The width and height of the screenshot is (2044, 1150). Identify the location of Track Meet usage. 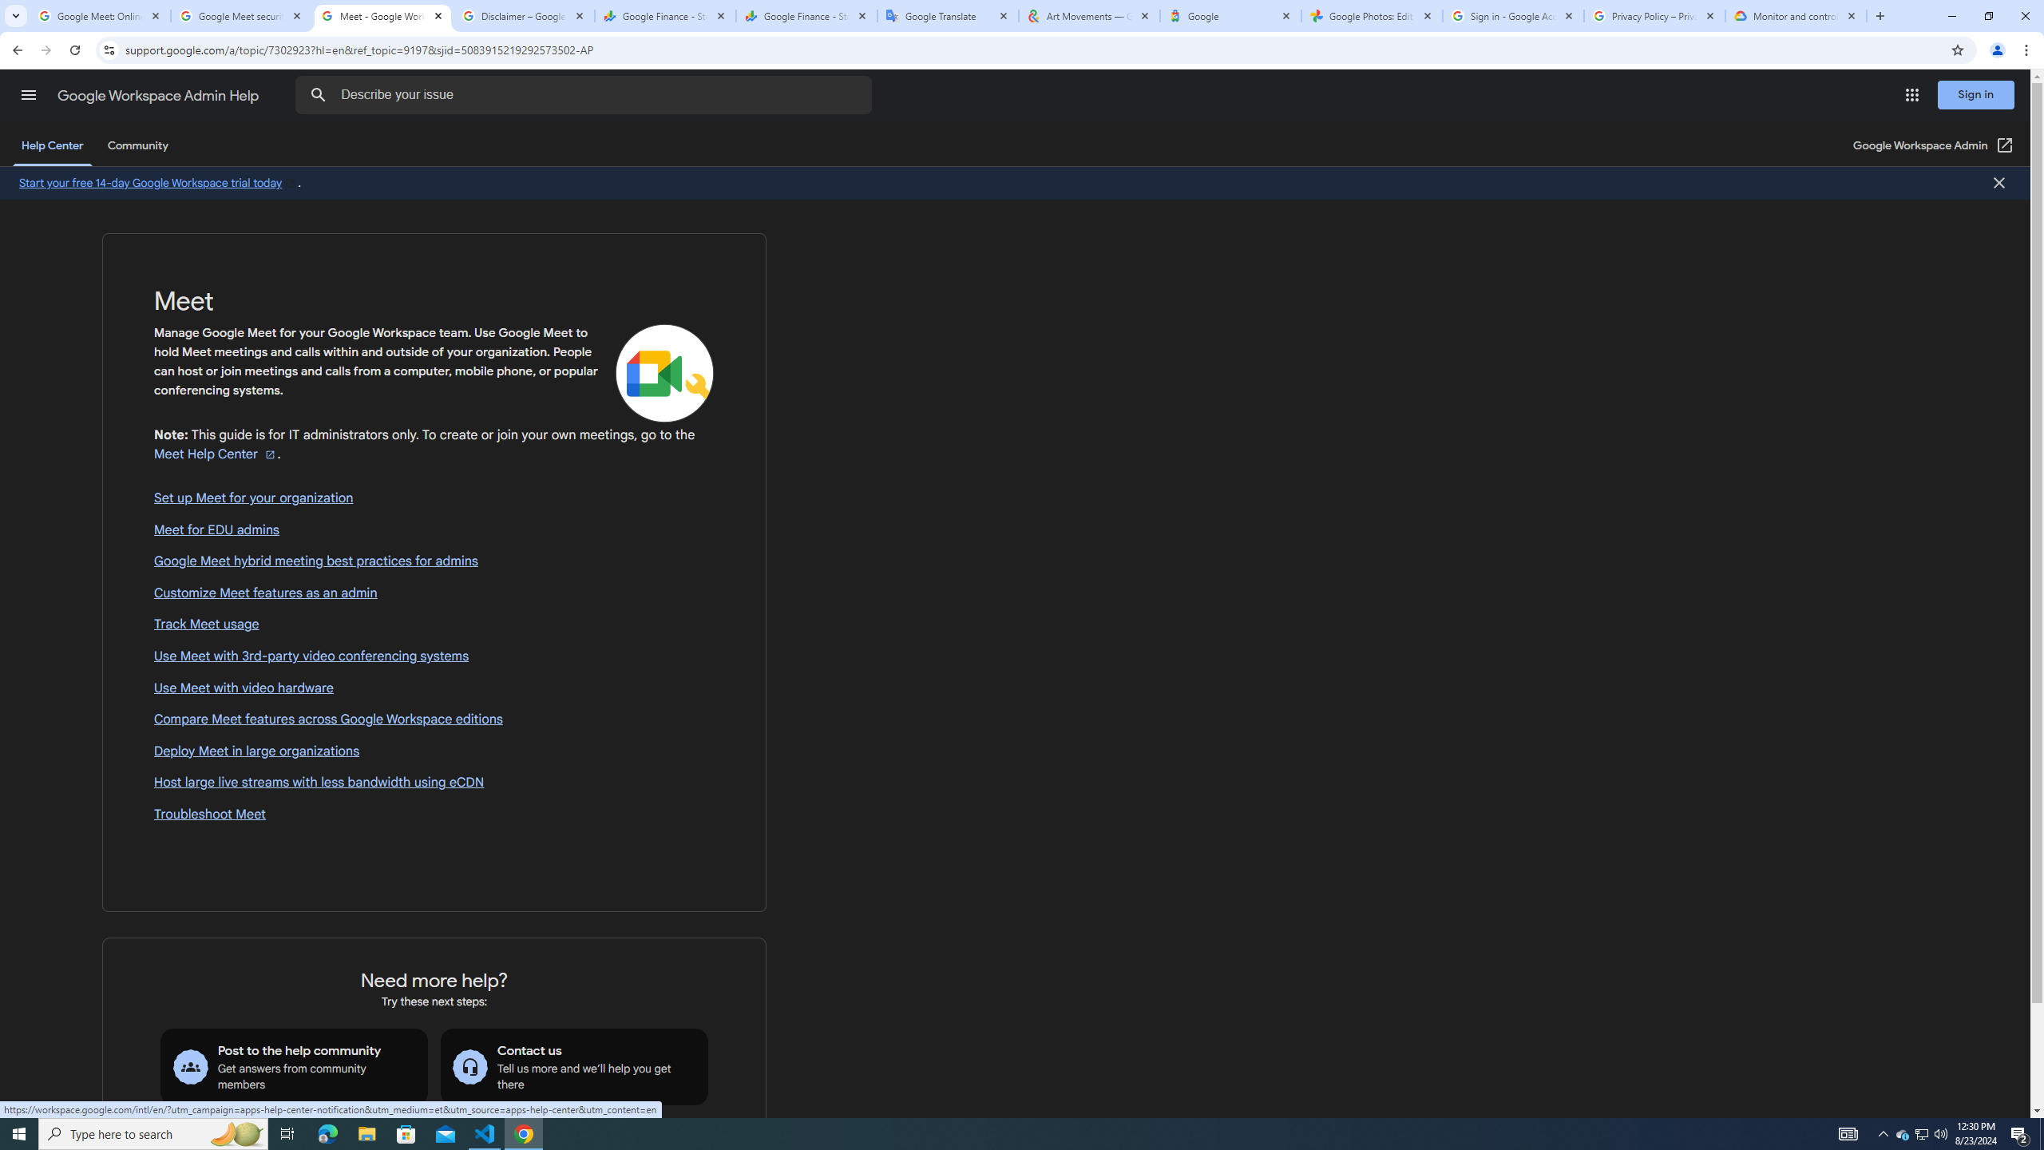
(434, 625).